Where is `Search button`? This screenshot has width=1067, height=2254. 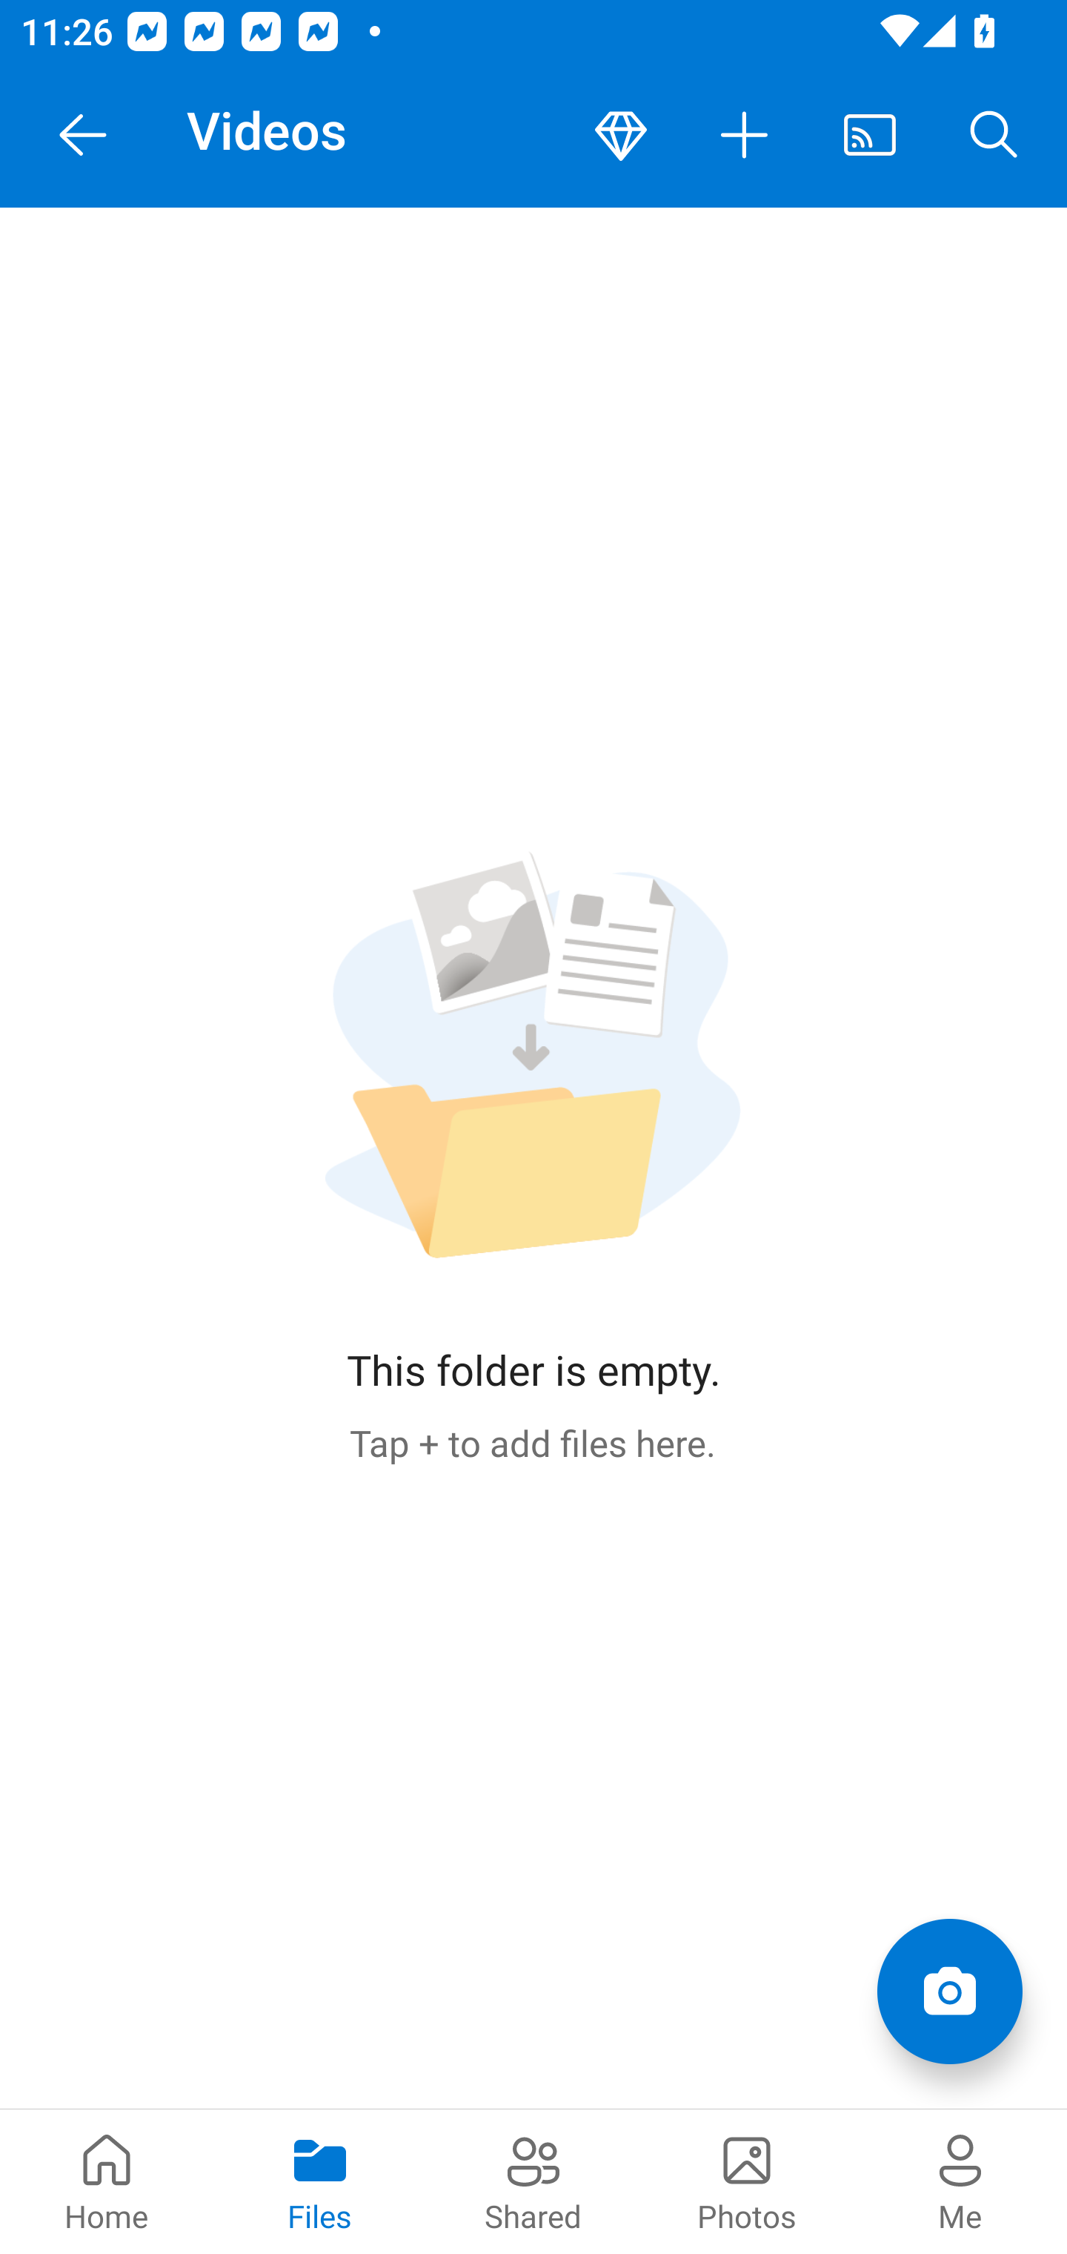
Search button is located at coordinates (994, 135).